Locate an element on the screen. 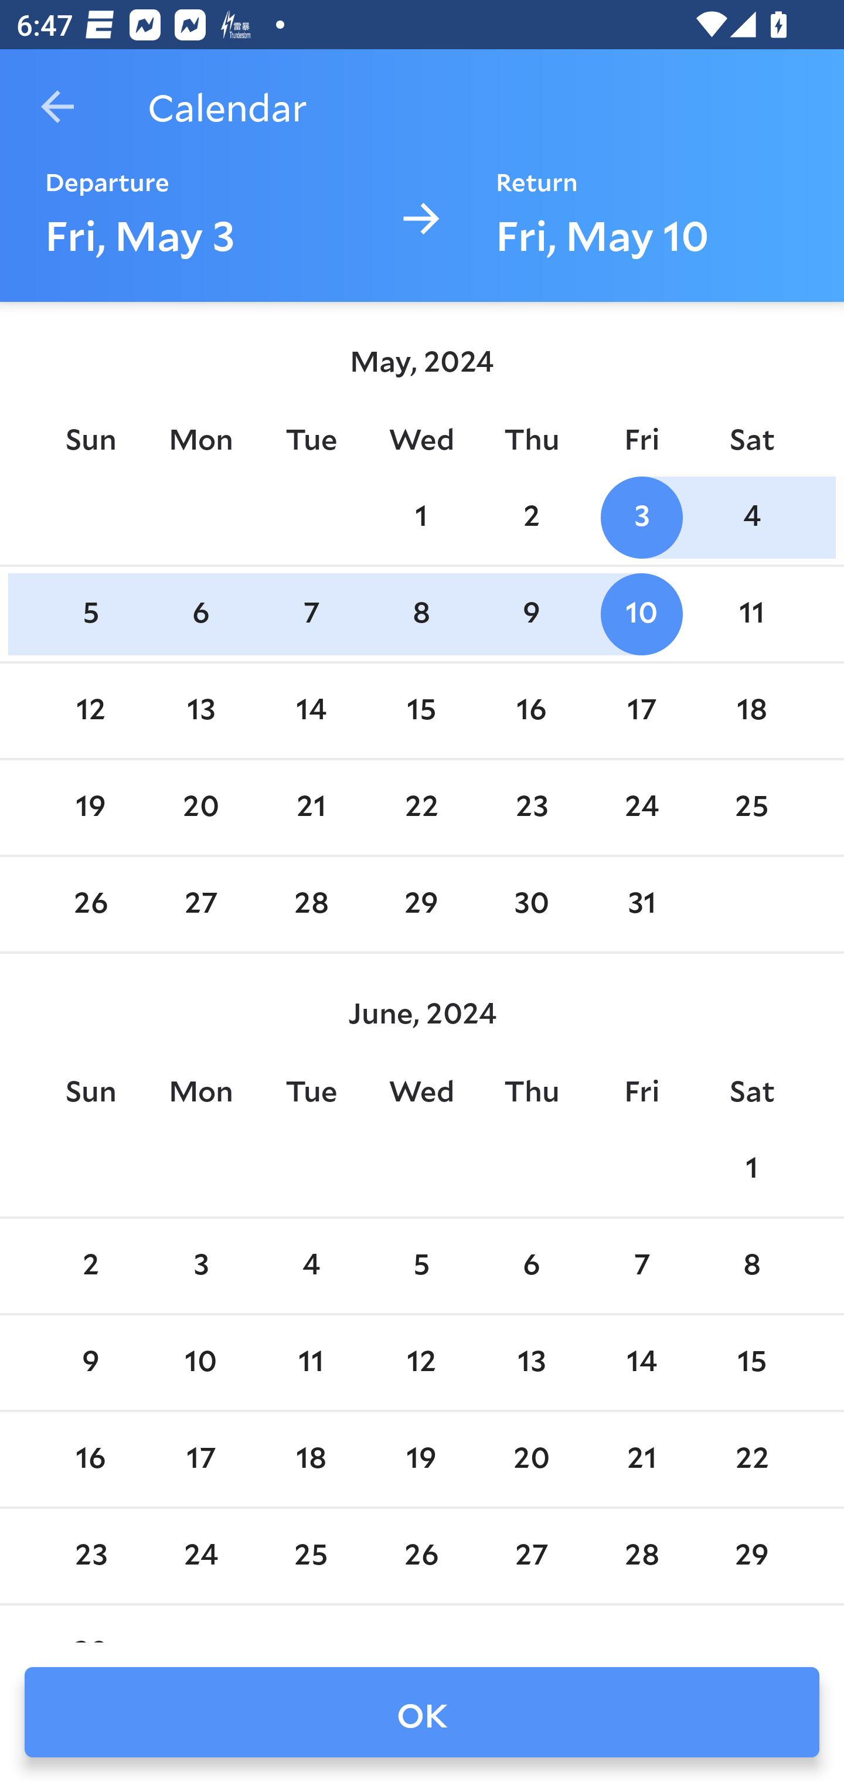 This screenshot has height=1782, width=844. 6 is located at coordinates (531, 1267).